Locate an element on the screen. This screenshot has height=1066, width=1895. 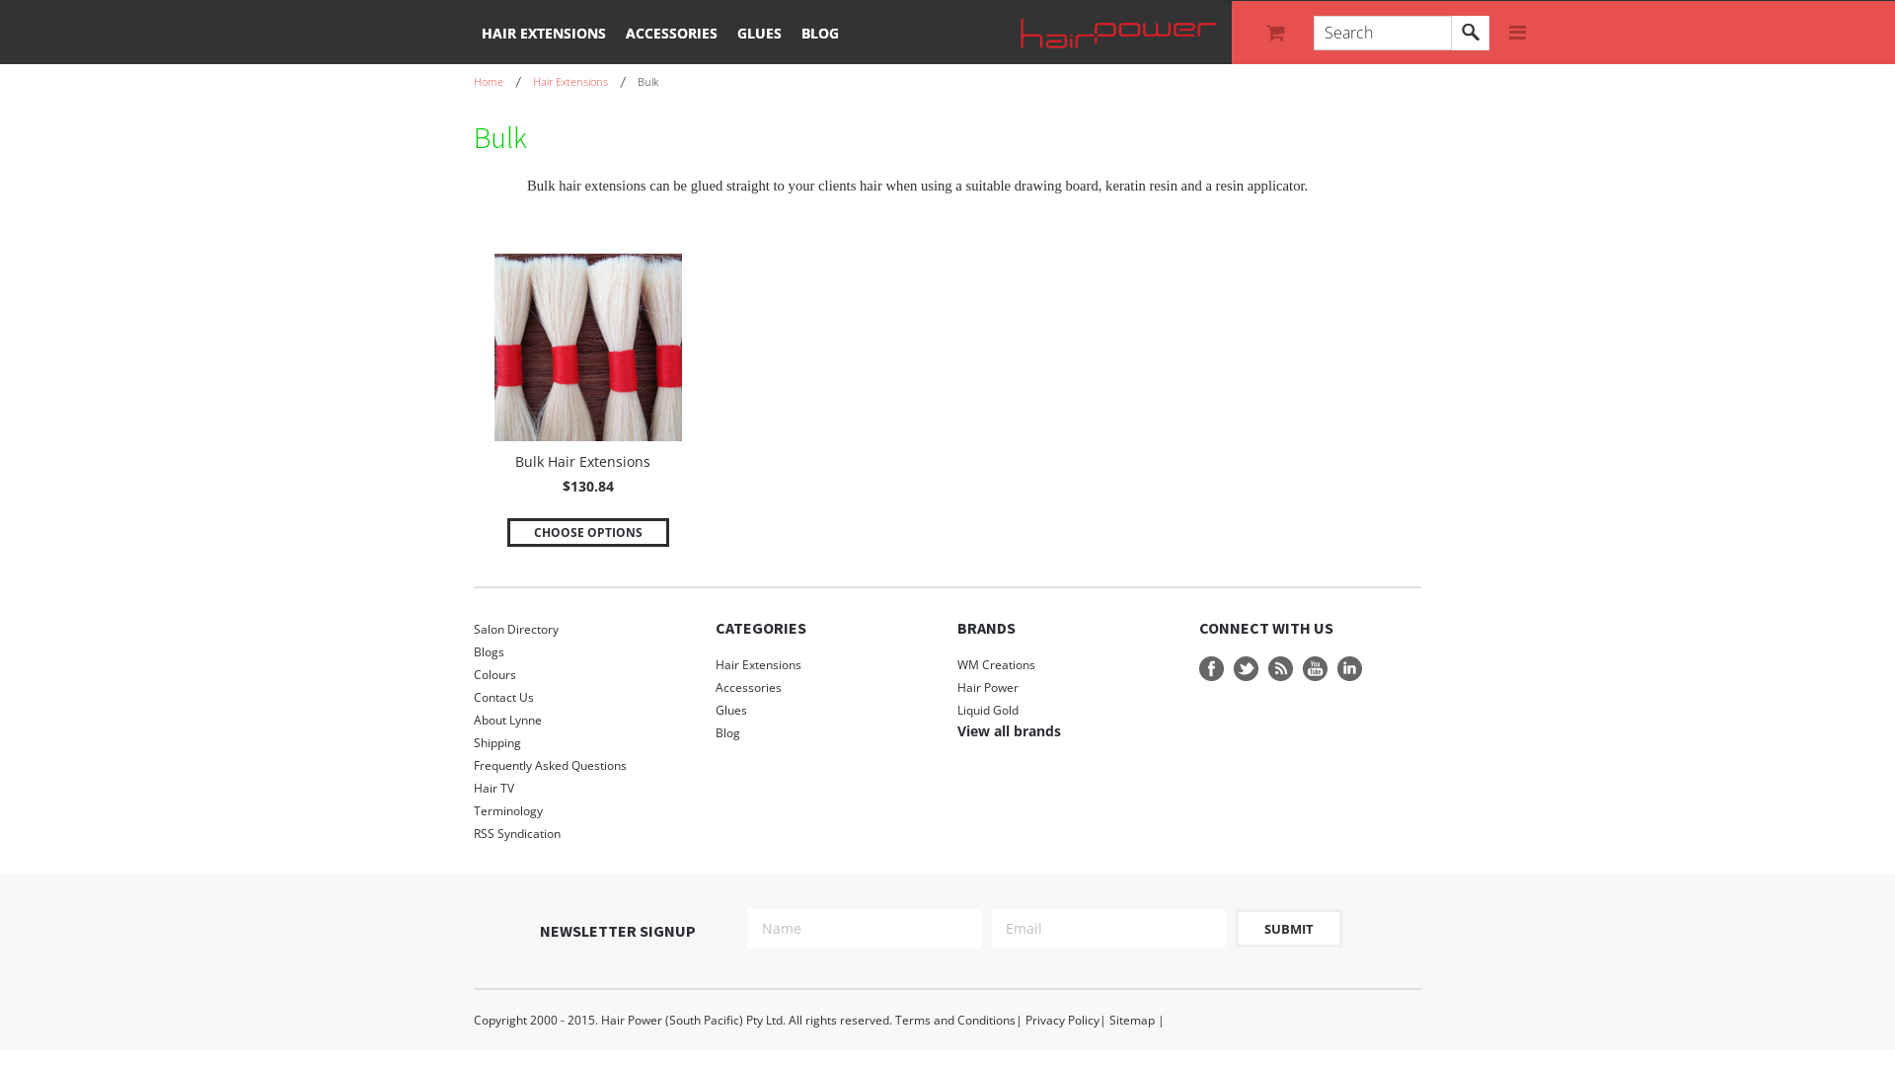
Hair Power is located at coordinates (988, 687).